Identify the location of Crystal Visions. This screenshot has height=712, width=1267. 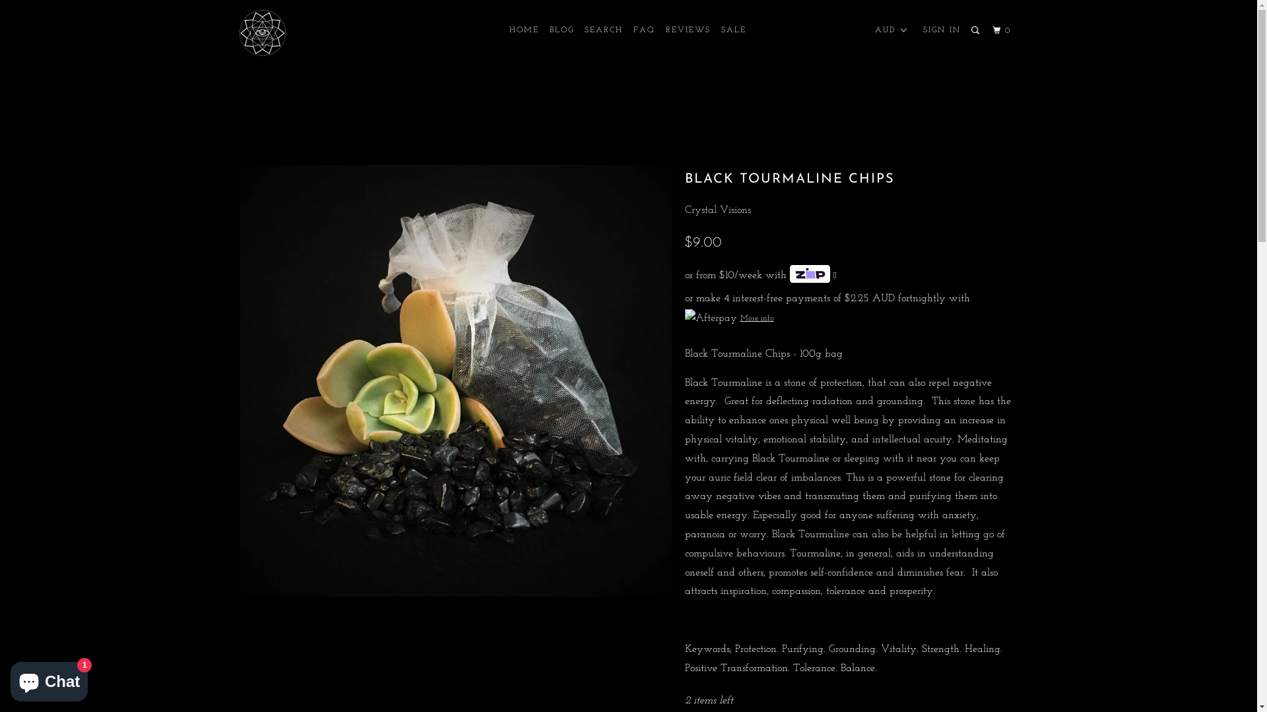
(718, 210).